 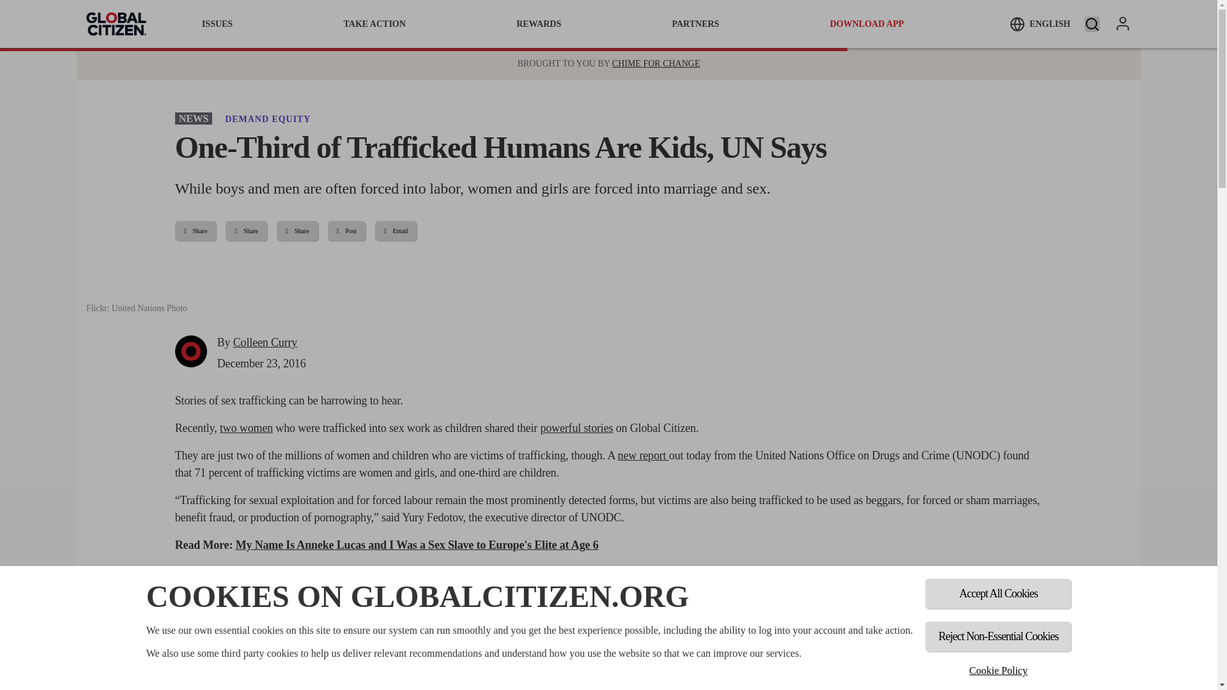 I want to click on DOWNLOAD APP, so click(x=867, y=24).